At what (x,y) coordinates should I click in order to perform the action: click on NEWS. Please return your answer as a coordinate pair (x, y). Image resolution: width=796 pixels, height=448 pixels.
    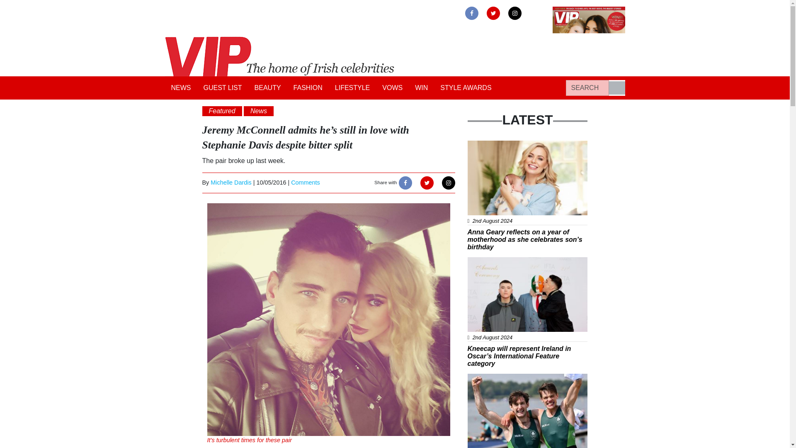
    Looking at the image, I should click on (181, 88).